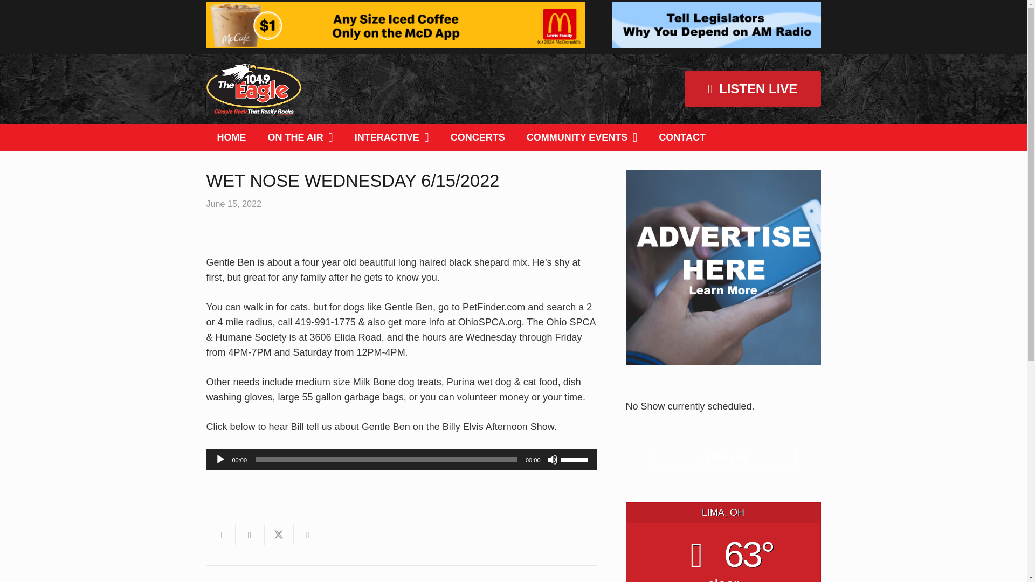 The width and height of the screenshot is (1035, 582). I want to click on Email this, so click(220, 535).